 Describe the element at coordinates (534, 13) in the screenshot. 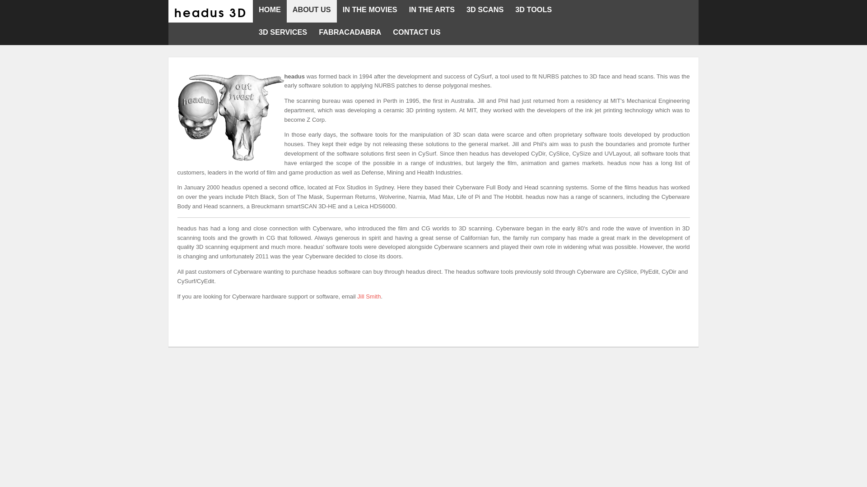

I see `3D TOOLS` at that location.